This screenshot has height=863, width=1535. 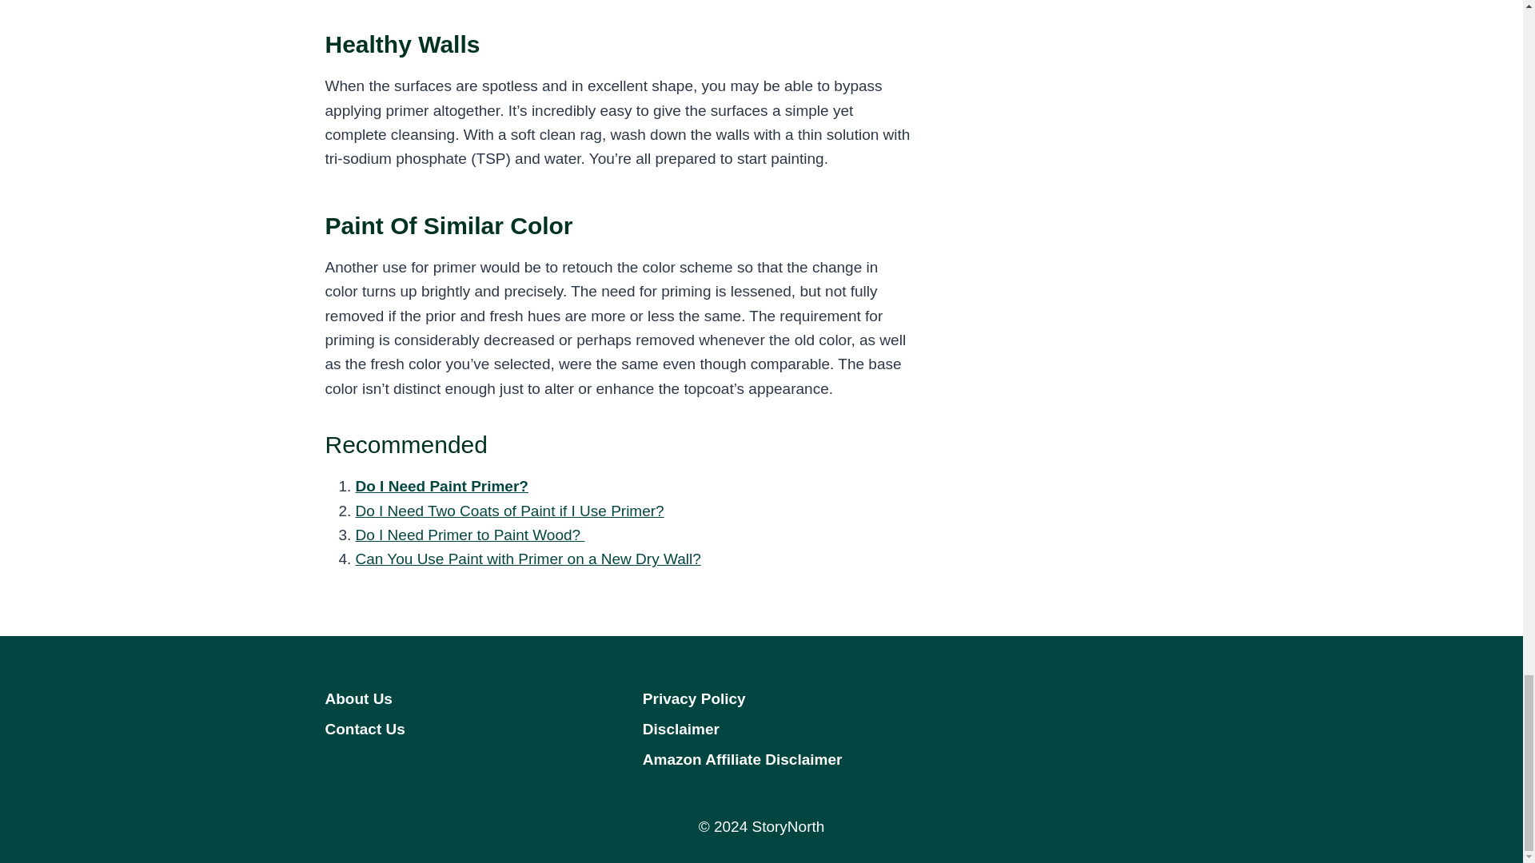 I want to click on Privacy Policy, so click(x=761, y=699).